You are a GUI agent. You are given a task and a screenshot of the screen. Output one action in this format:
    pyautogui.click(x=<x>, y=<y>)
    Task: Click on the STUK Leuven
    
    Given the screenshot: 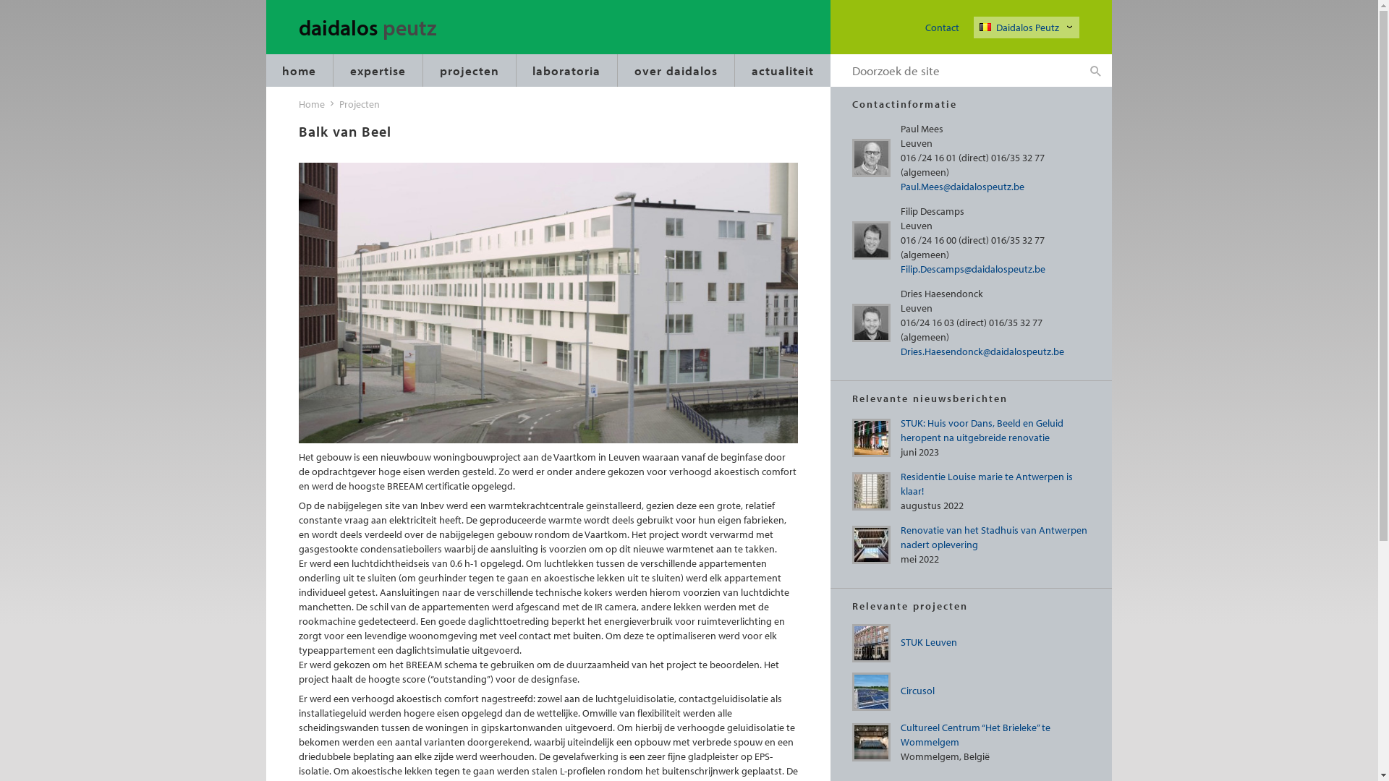 What is the action you would take?
    pyautogui.click(x=928, y=642)
    